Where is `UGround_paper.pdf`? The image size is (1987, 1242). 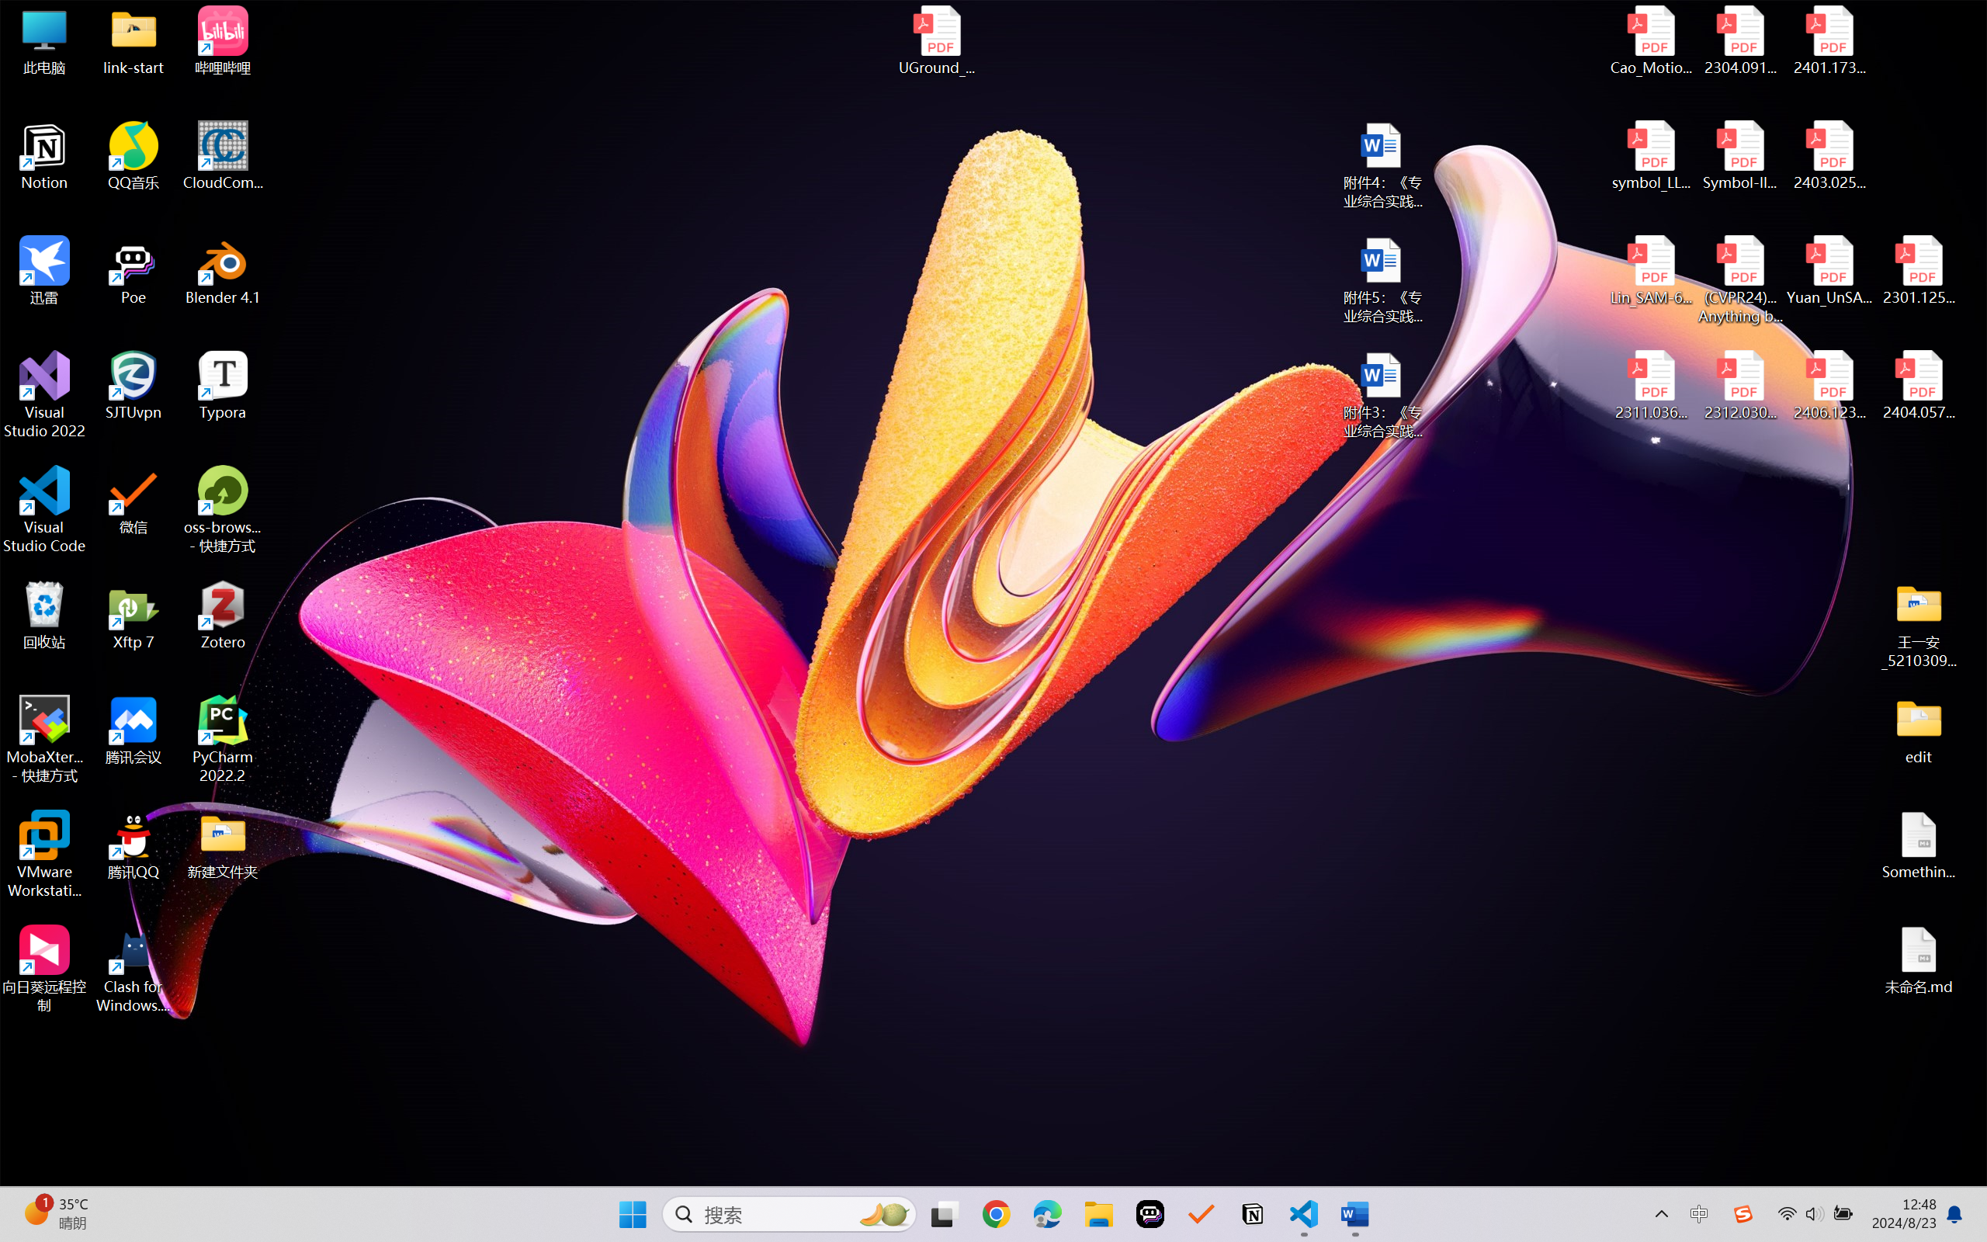 UGround_paper.pdf is located at coordinates (936, 40).